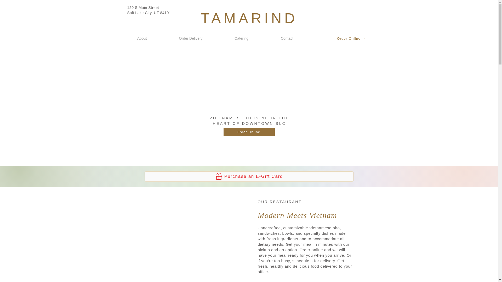 The width and height of the screenshot is (502, 282). Describe the element at coordinates (142, 38) in the screenshot. I see `About` at that location.